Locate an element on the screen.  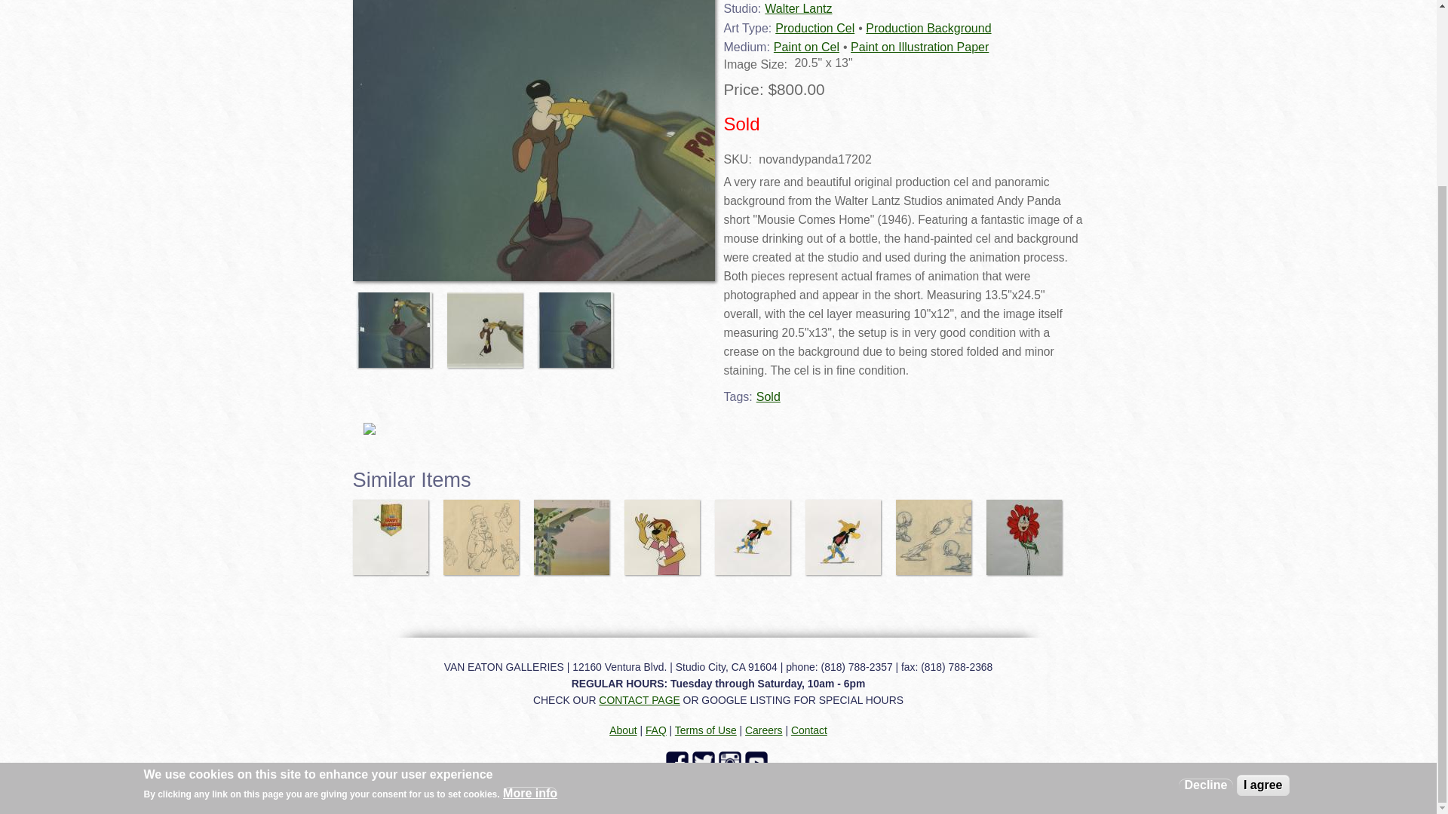
CONTACT PAGE is located at coordinates (639, 700).